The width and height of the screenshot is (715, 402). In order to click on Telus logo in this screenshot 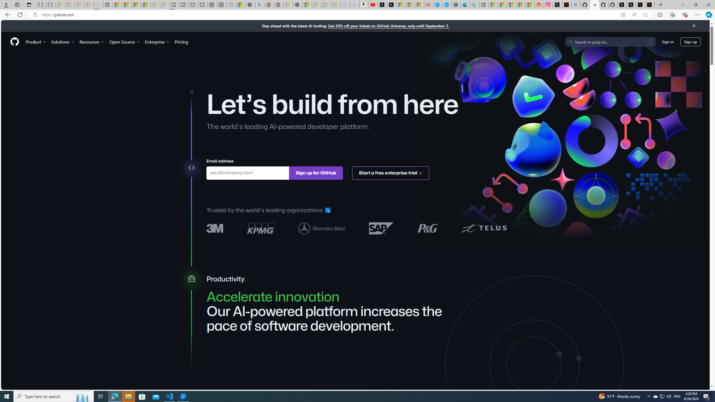, I will do `click(484, 228)`.